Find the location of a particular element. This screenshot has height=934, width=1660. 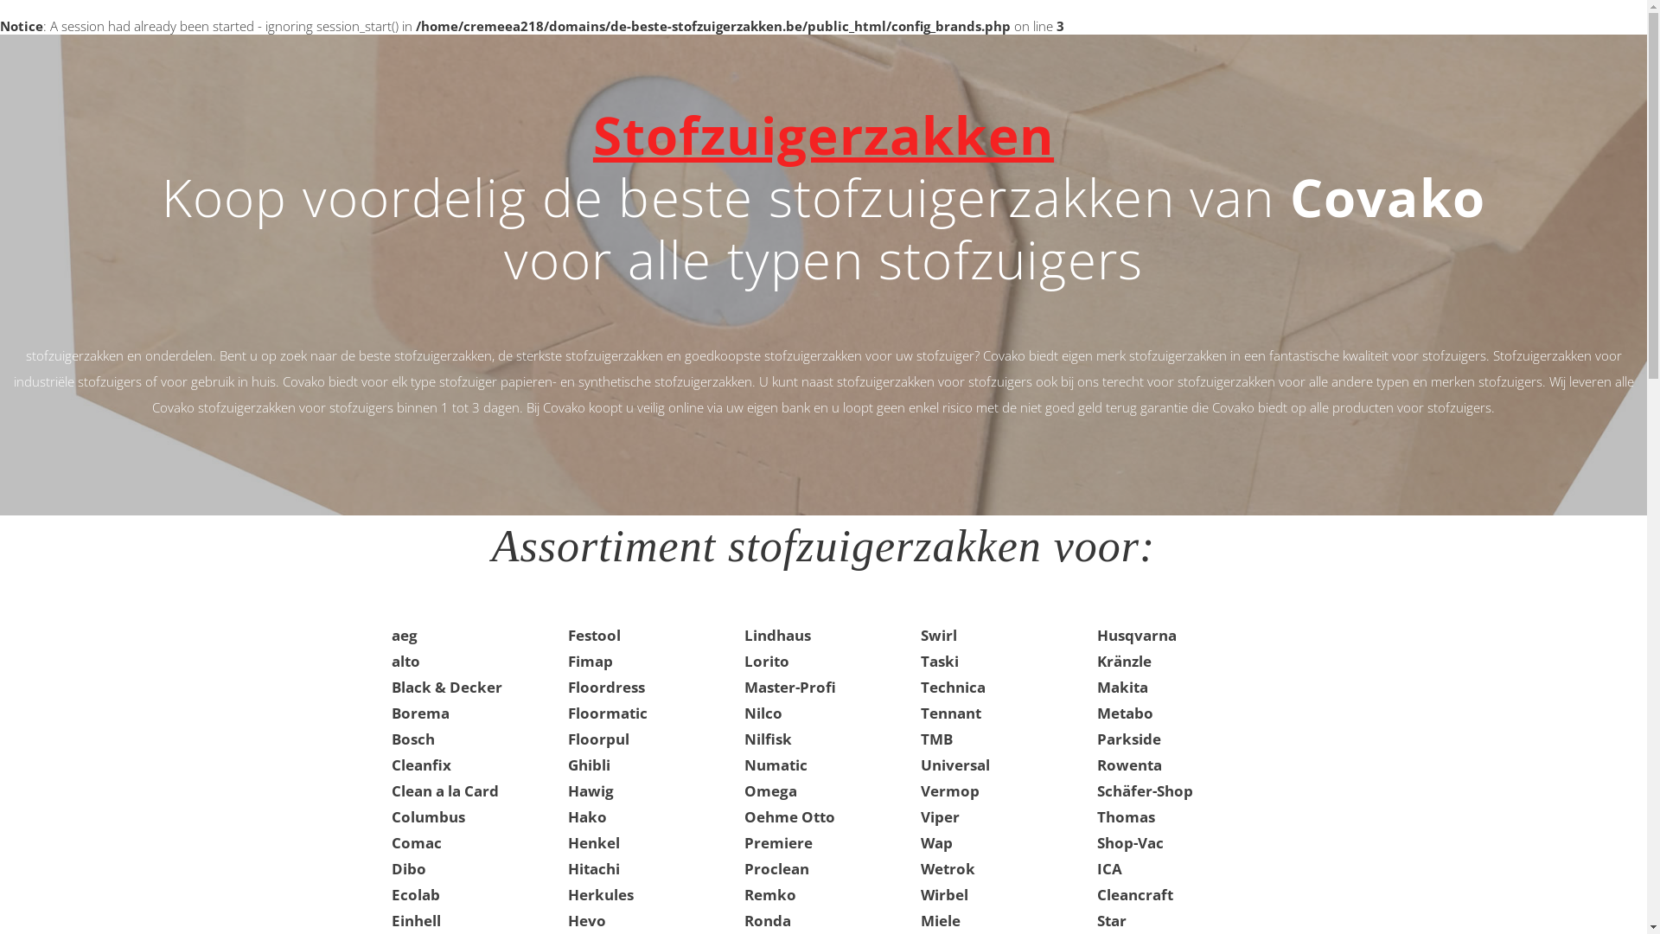

Parkside is located at coordinates (1128, 739).